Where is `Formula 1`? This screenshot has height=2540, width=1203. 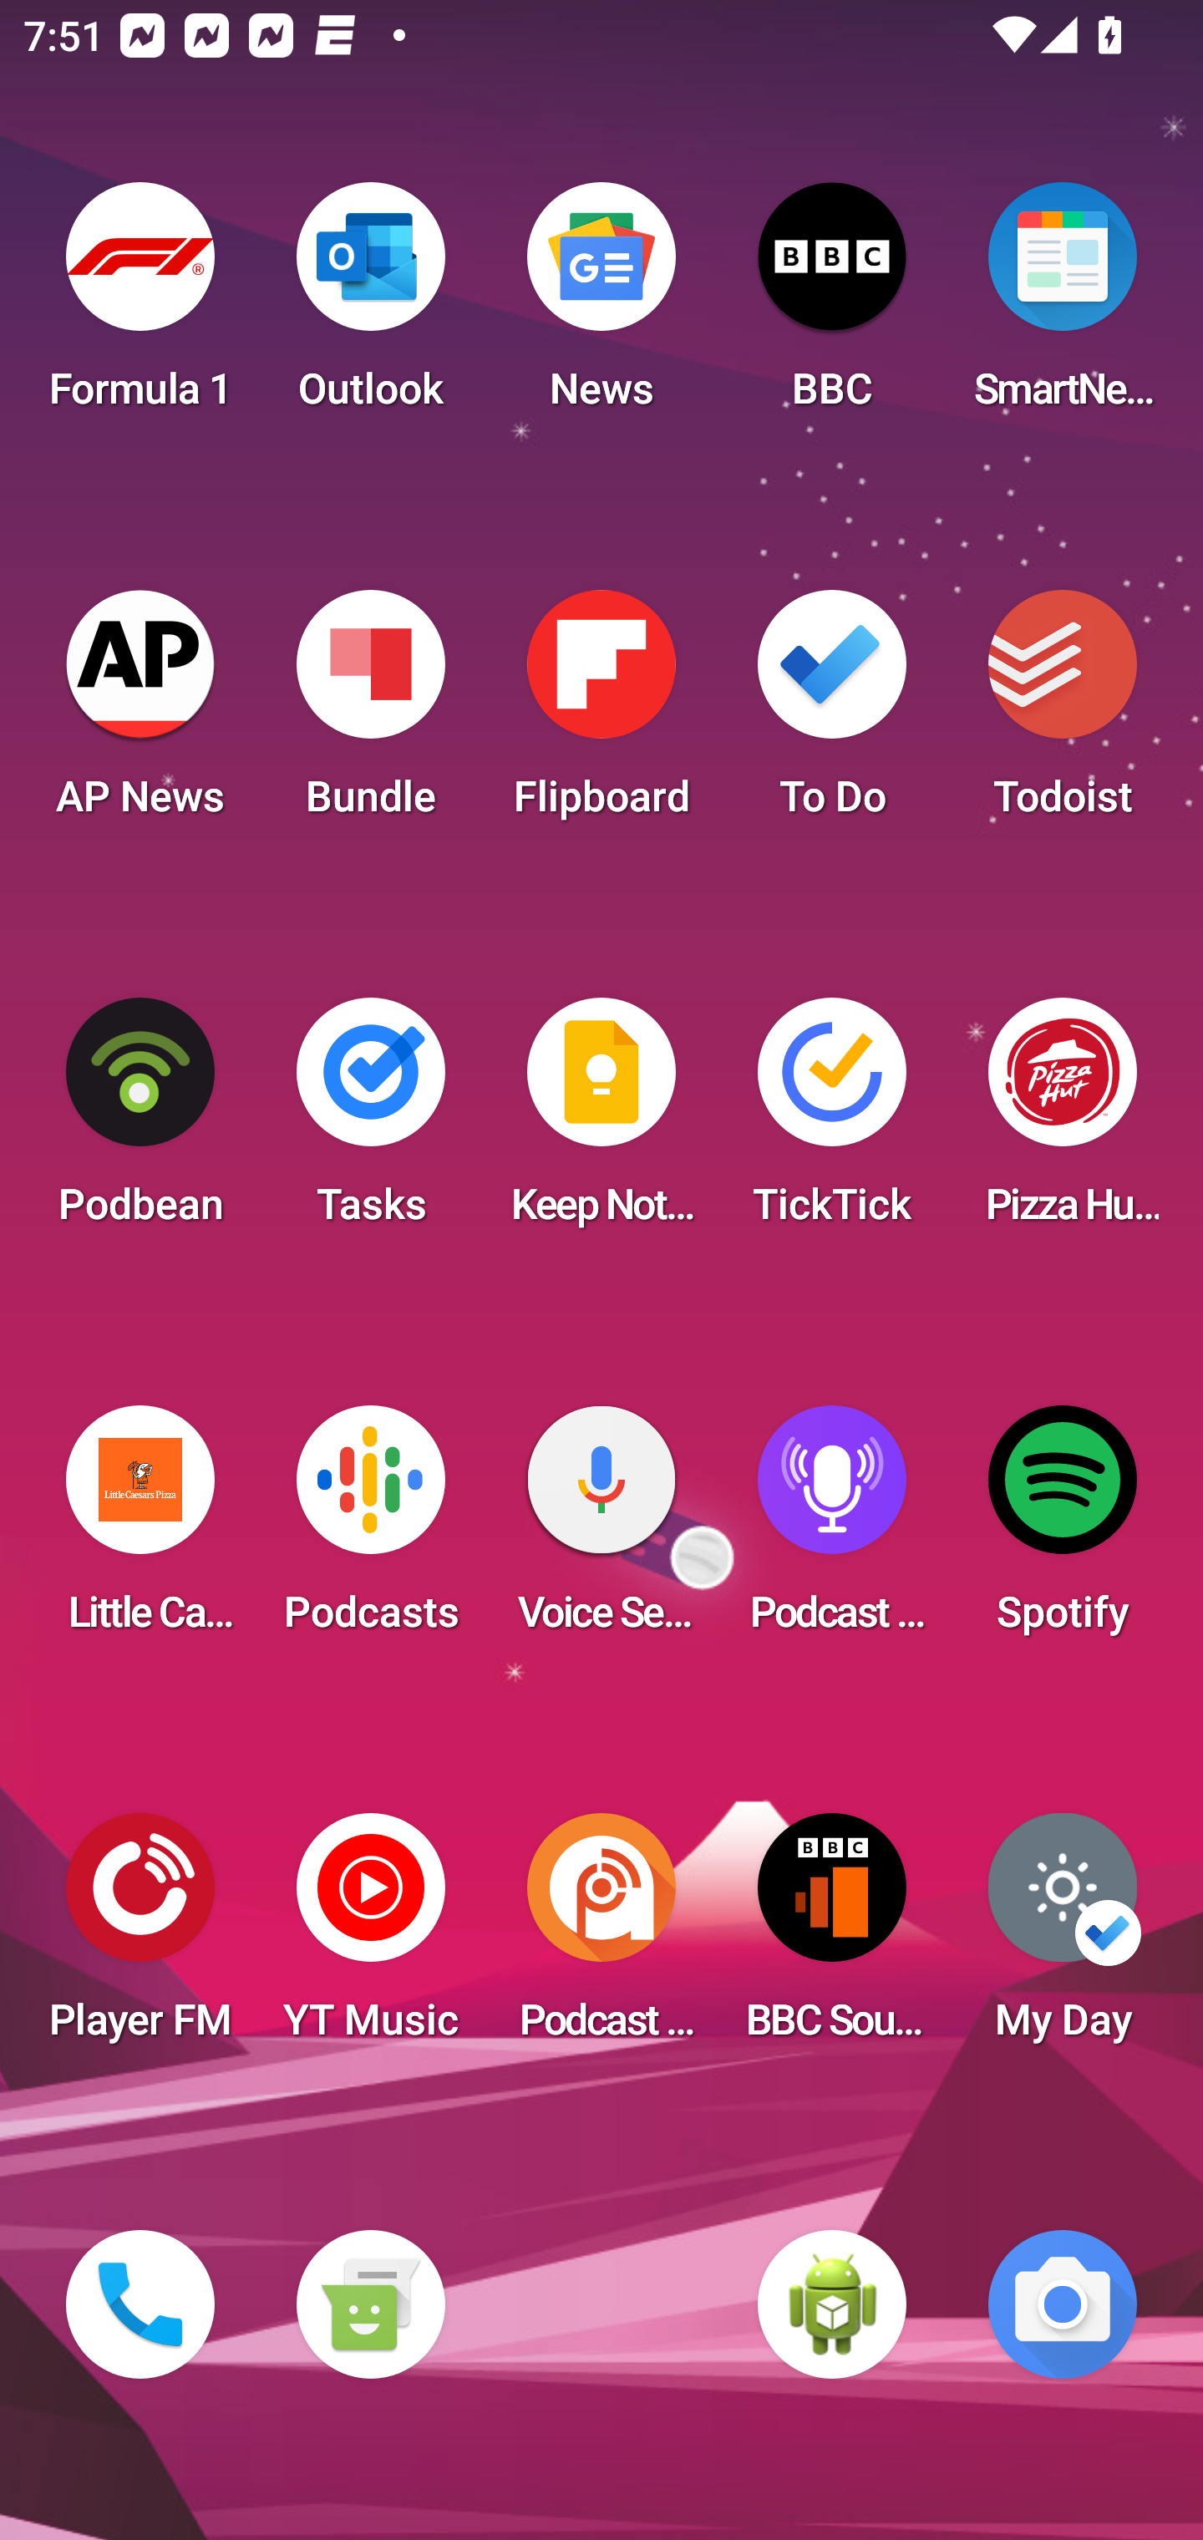
Formula 1 is located at coordinates (140, 306).